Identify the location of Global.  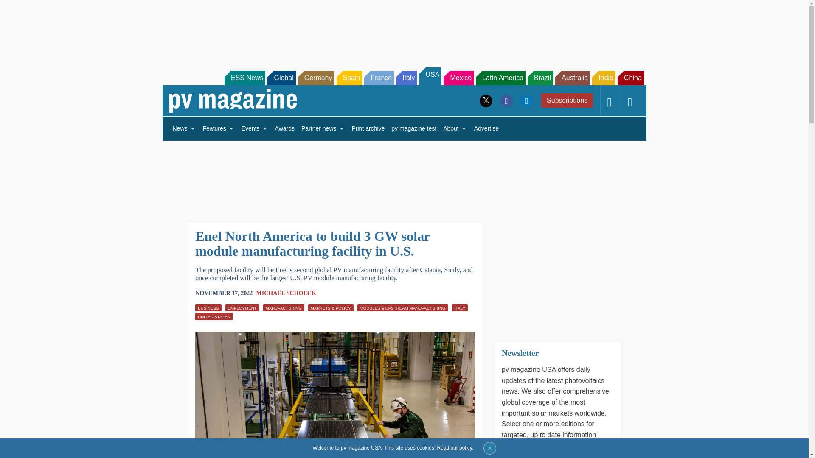
(281, 78).